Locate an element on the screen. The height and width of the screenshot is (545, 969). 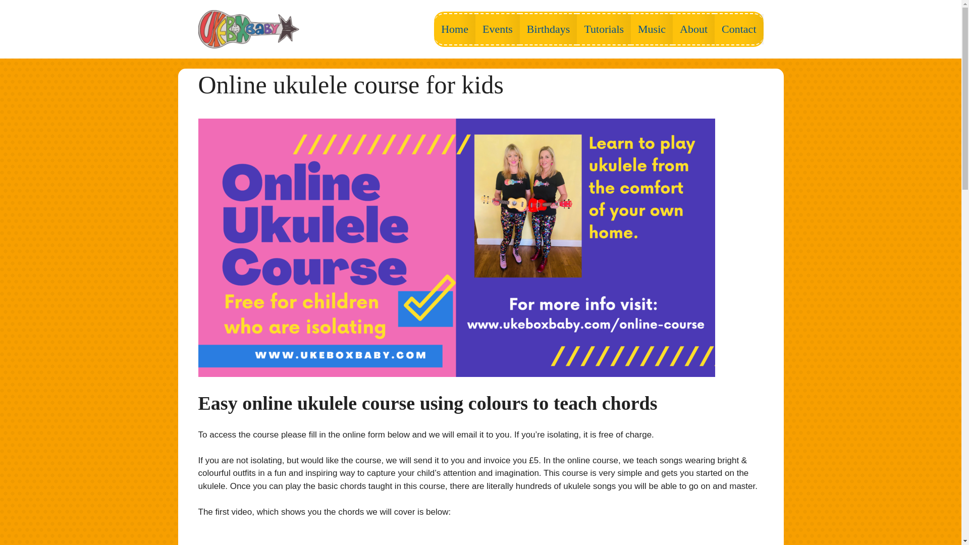
Music is located at coordinates (651, 29).